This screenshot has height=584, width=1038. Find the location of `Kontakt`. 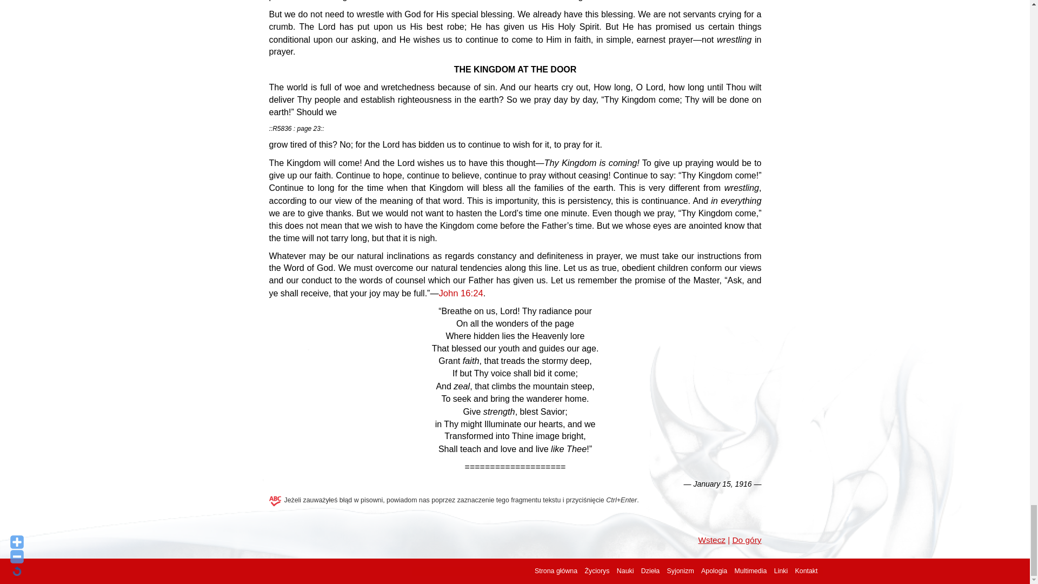

Kontakt is located at coordinates (806, 570).